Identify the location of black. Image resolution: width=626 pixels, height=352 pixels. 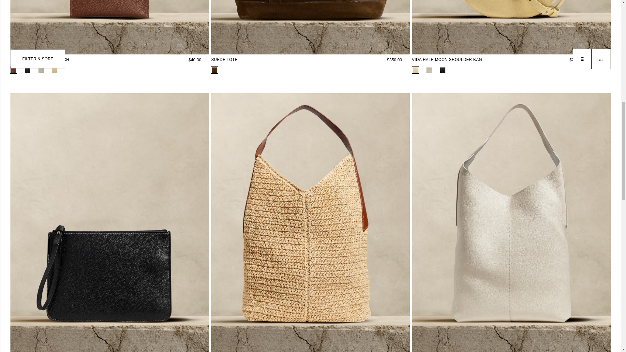
(27, 70).